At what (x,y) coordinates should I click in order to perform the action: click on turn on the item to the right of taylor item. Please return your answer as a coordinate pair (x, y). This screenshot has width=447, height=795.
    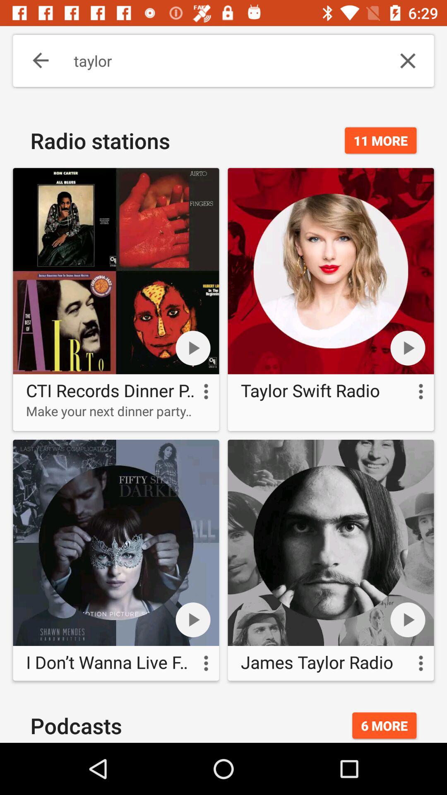
    Looking at the image, I should click on (408, 60).